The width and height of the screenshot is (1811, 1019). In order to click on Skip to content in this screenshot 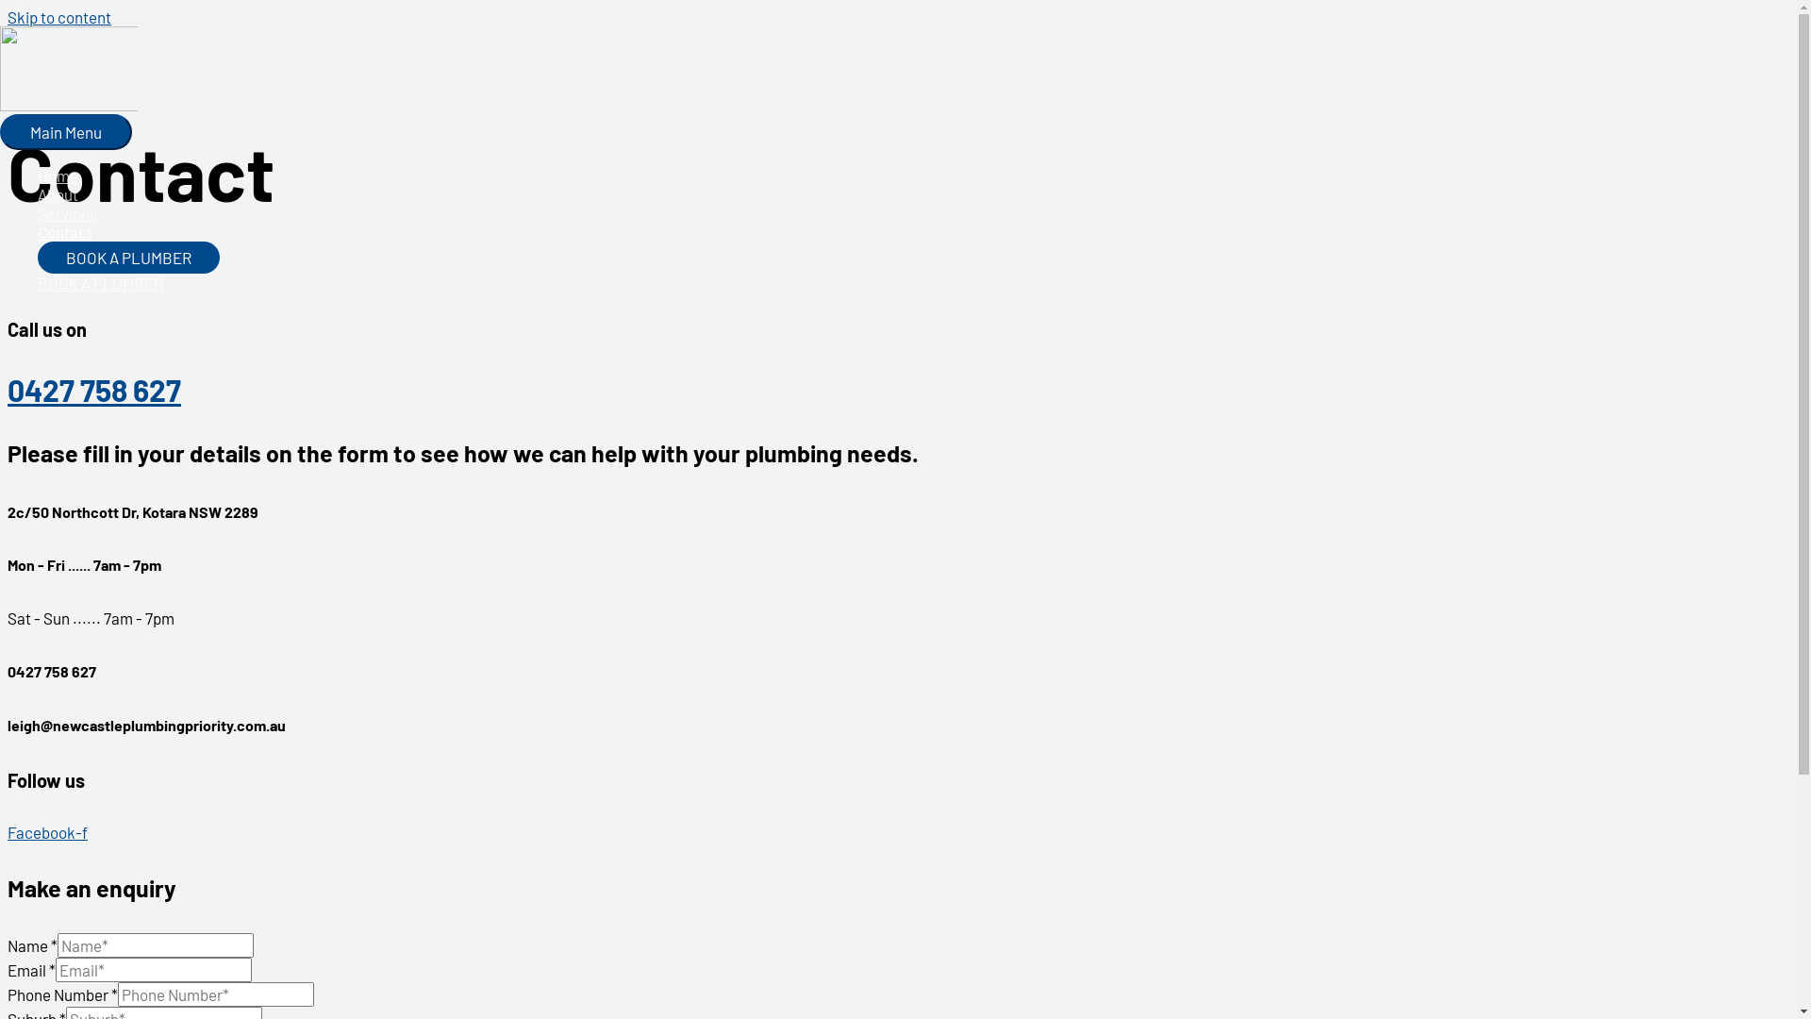, I will do `click(59, 17)`.